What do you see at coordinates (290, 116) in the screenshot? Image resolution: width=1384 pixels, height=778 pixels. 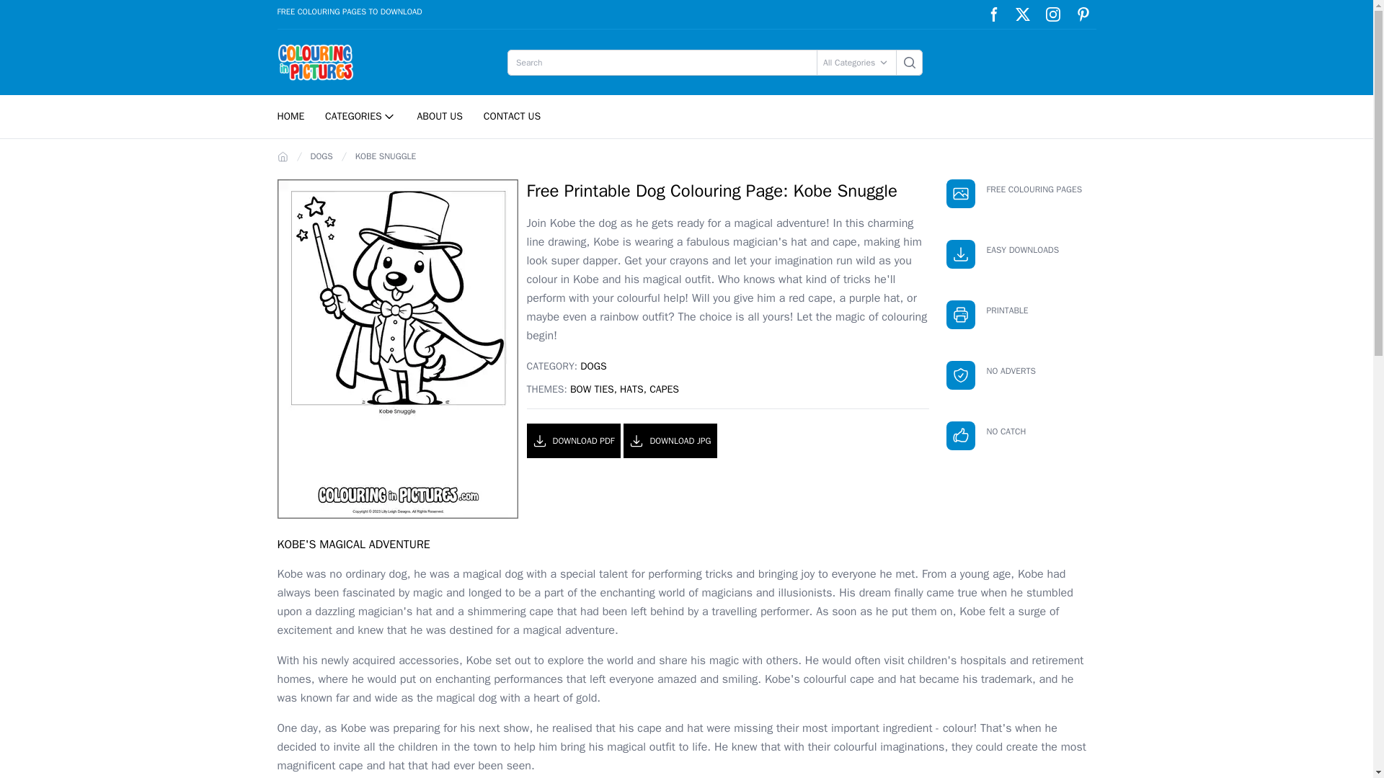 I see `HOME` at bounding box center [290, 116].